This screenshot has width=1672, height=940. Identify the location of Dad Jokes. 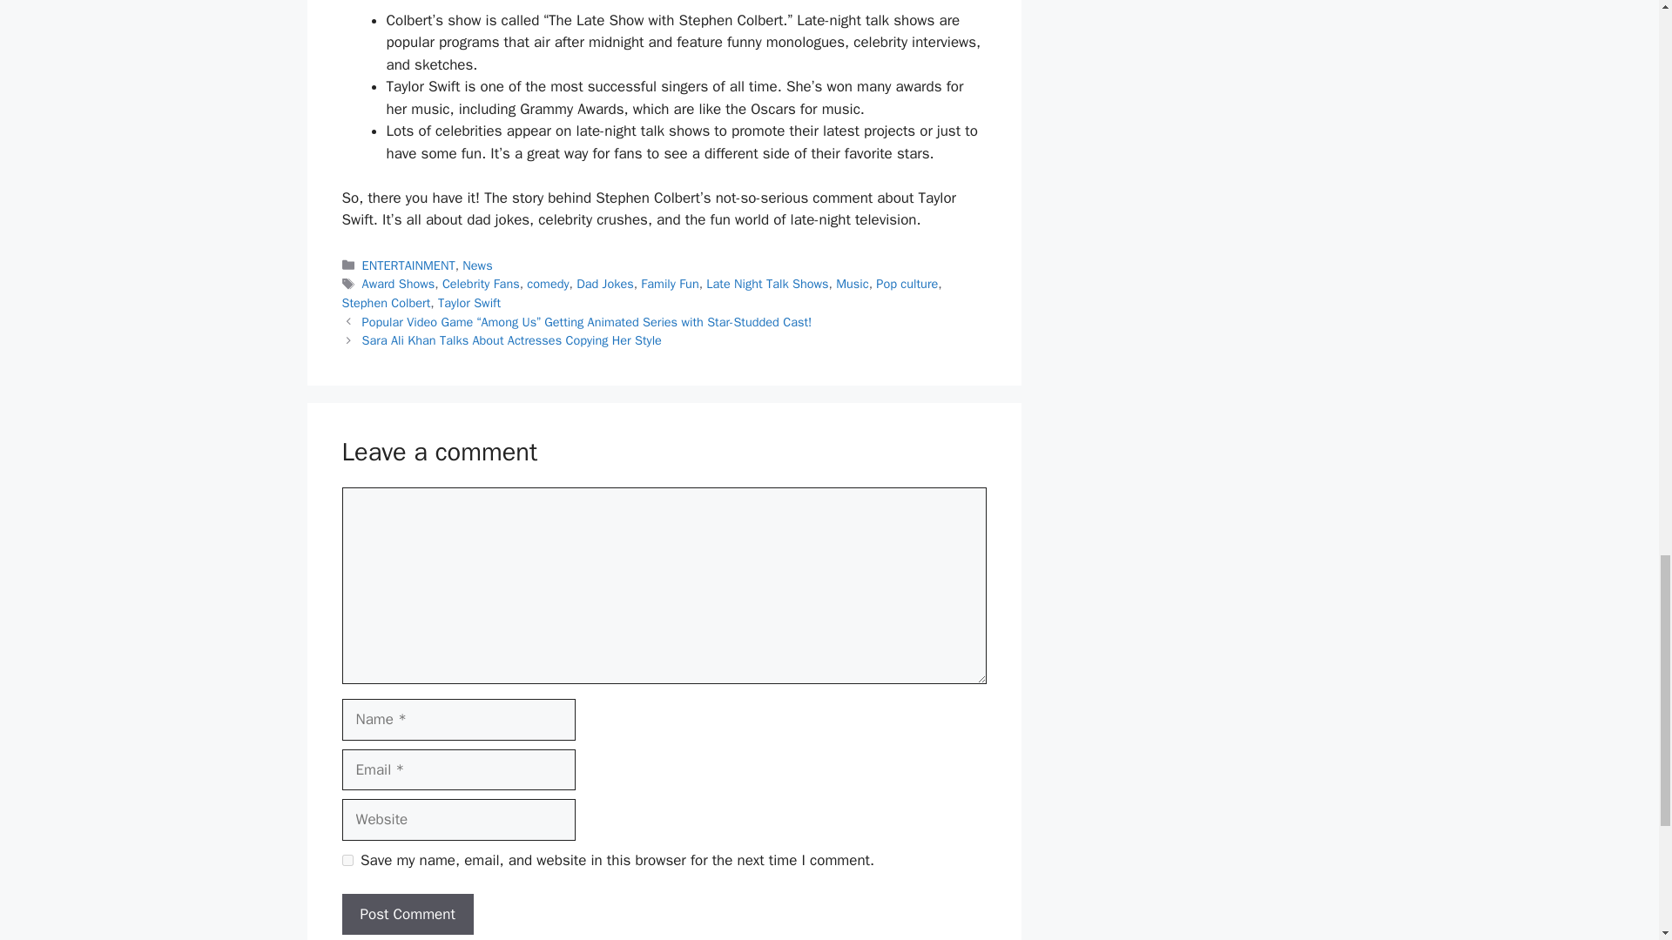
(604, 284).